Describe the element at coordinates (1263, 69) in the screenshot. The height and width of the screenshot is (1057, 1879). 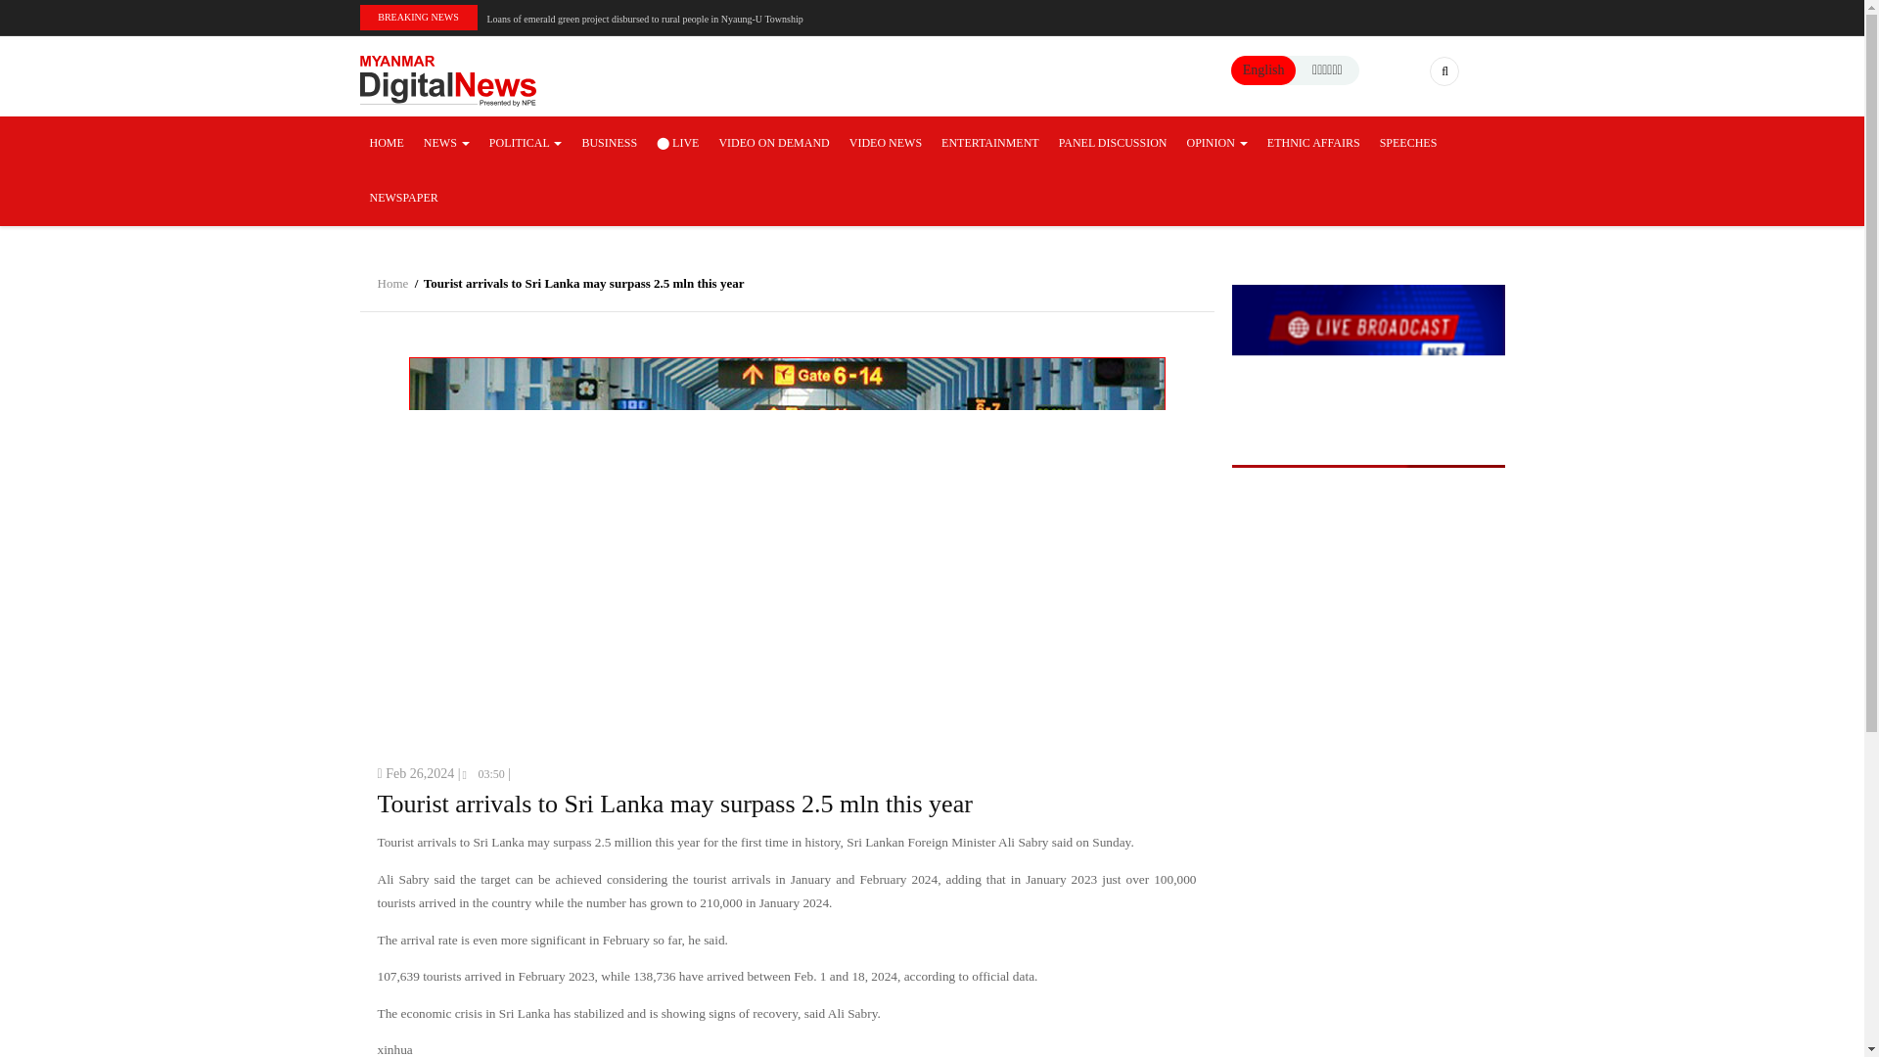
I see `English` at that location.